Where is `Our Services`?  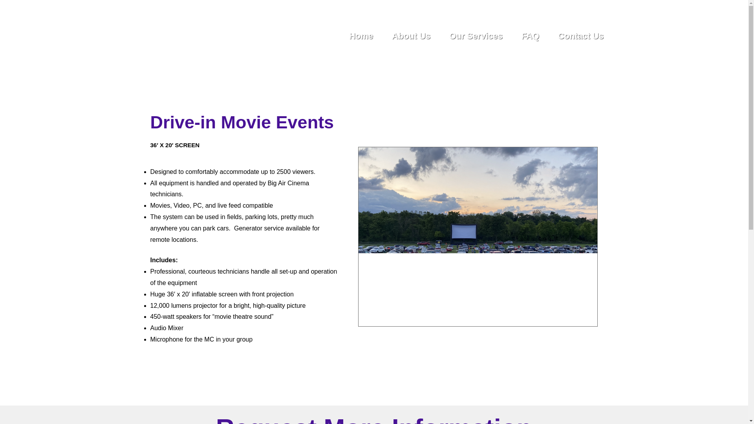 Our Services is located at coordinates (476, 36).